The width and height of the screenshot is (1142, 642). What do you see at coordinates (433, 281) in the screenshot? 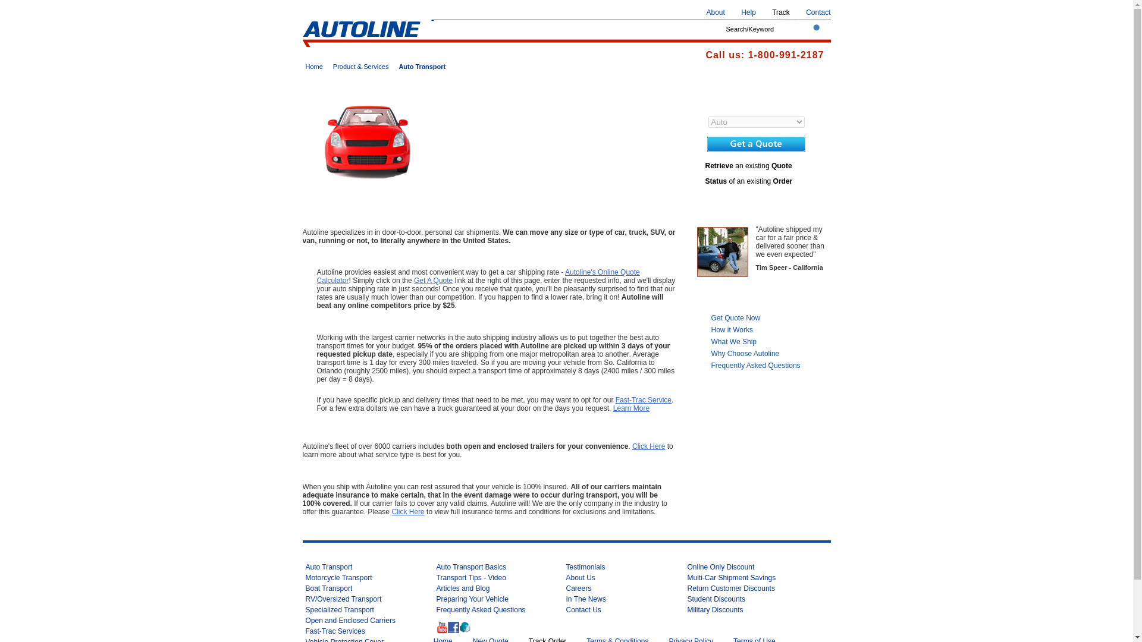
I see `Get A Quote` at bounding box center [433, 281].